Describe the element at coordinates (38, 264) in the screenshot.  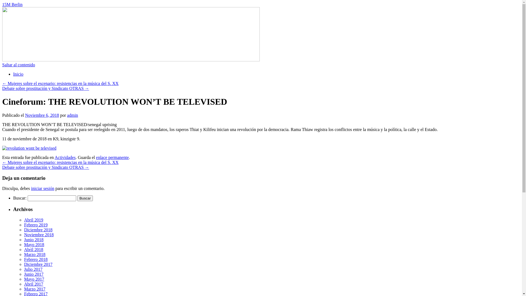
I see `Diciembre 2017` at that location.